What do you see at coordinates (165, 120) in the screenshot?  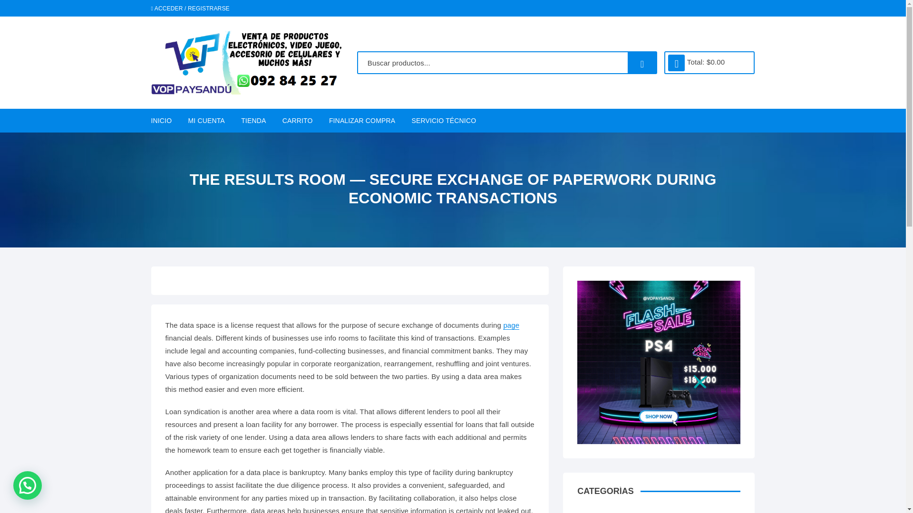 I see `INICIO` at bounding box center [165, 120].